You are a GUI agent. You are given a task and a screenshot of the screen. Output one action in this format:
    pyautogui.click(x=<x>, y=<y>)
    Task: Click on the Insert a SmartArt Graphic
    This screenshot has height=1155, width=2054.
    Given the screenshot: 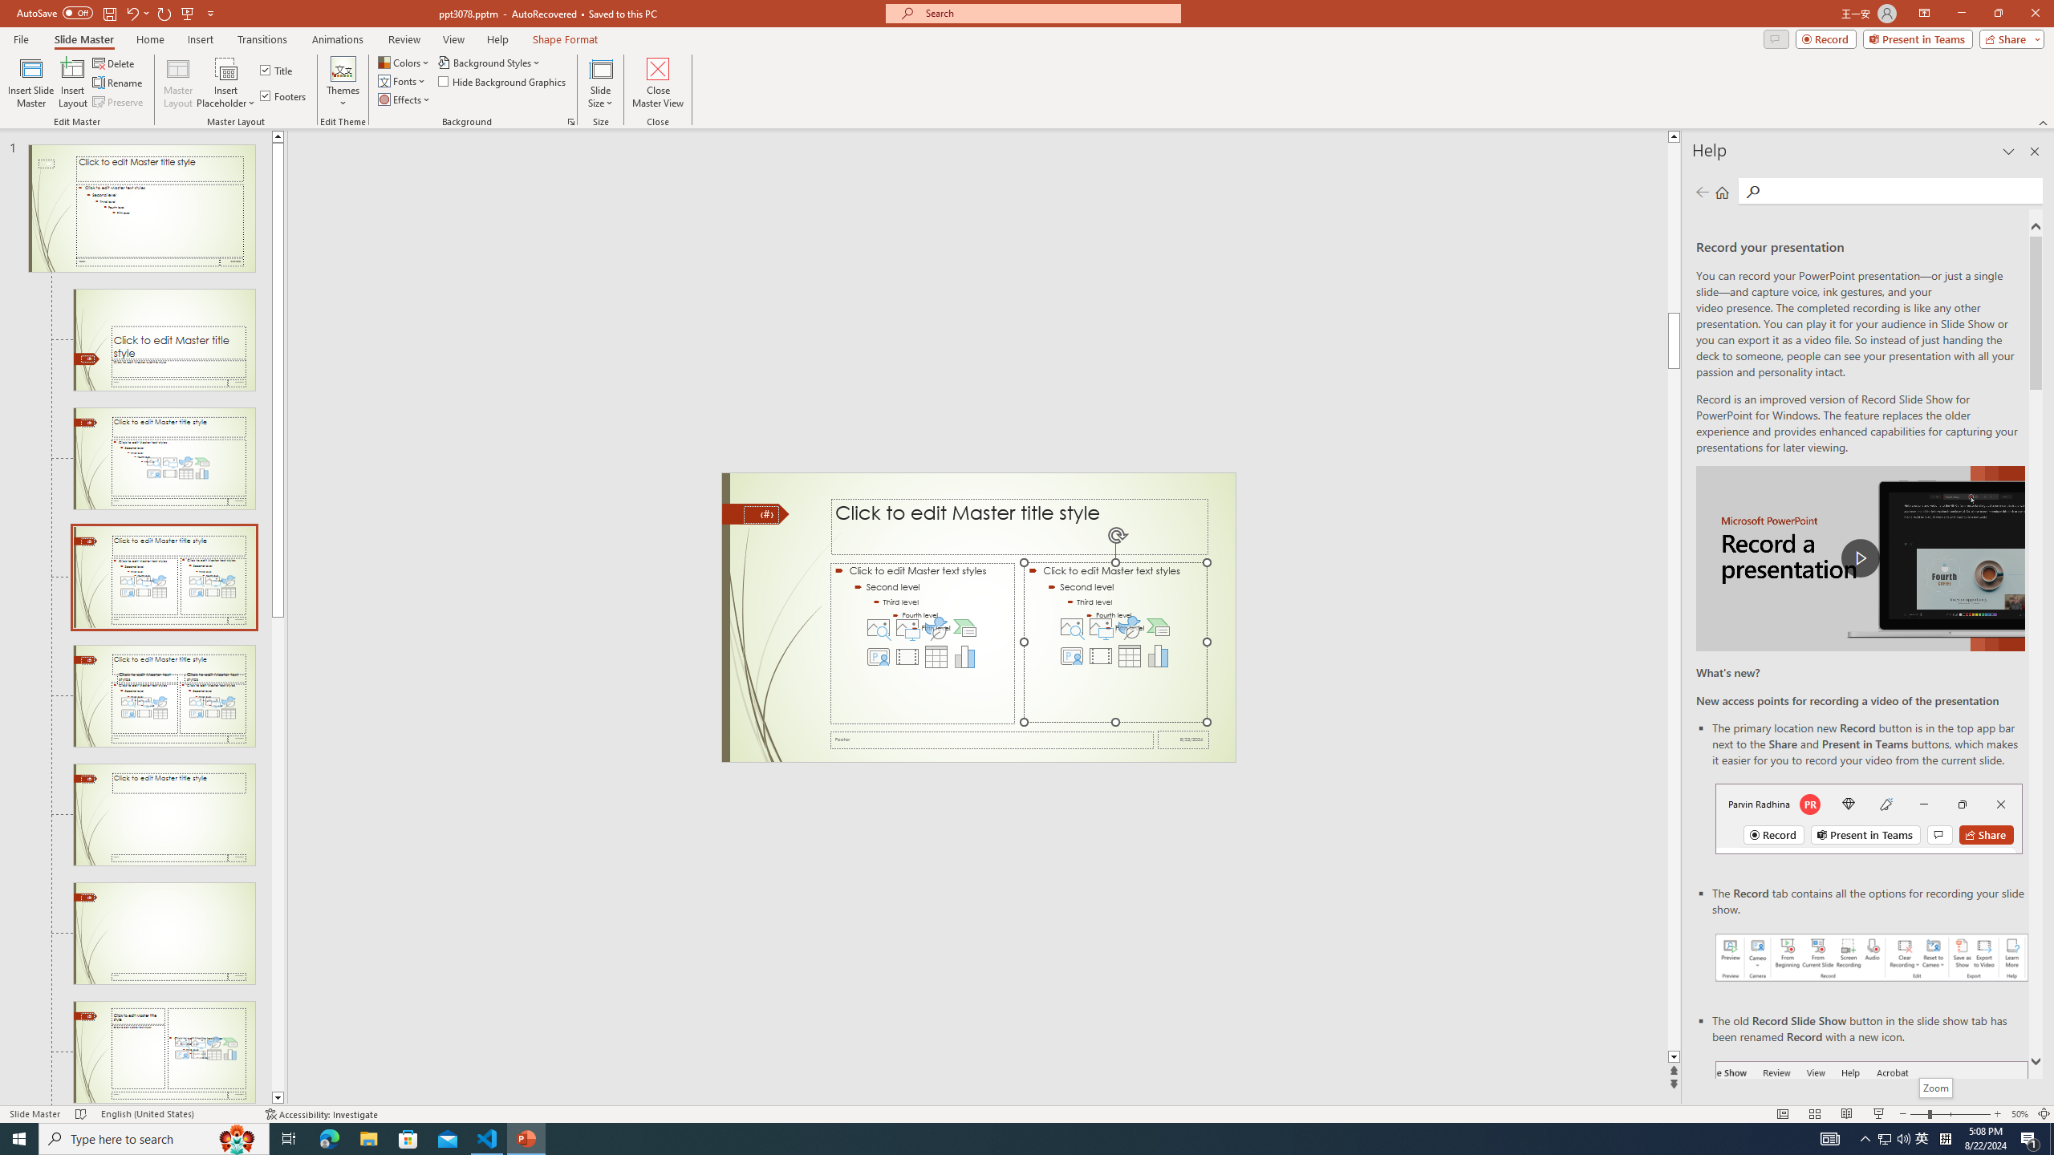 What is the action you would take?
    pyautogui.click(x=1159, y=627)
    